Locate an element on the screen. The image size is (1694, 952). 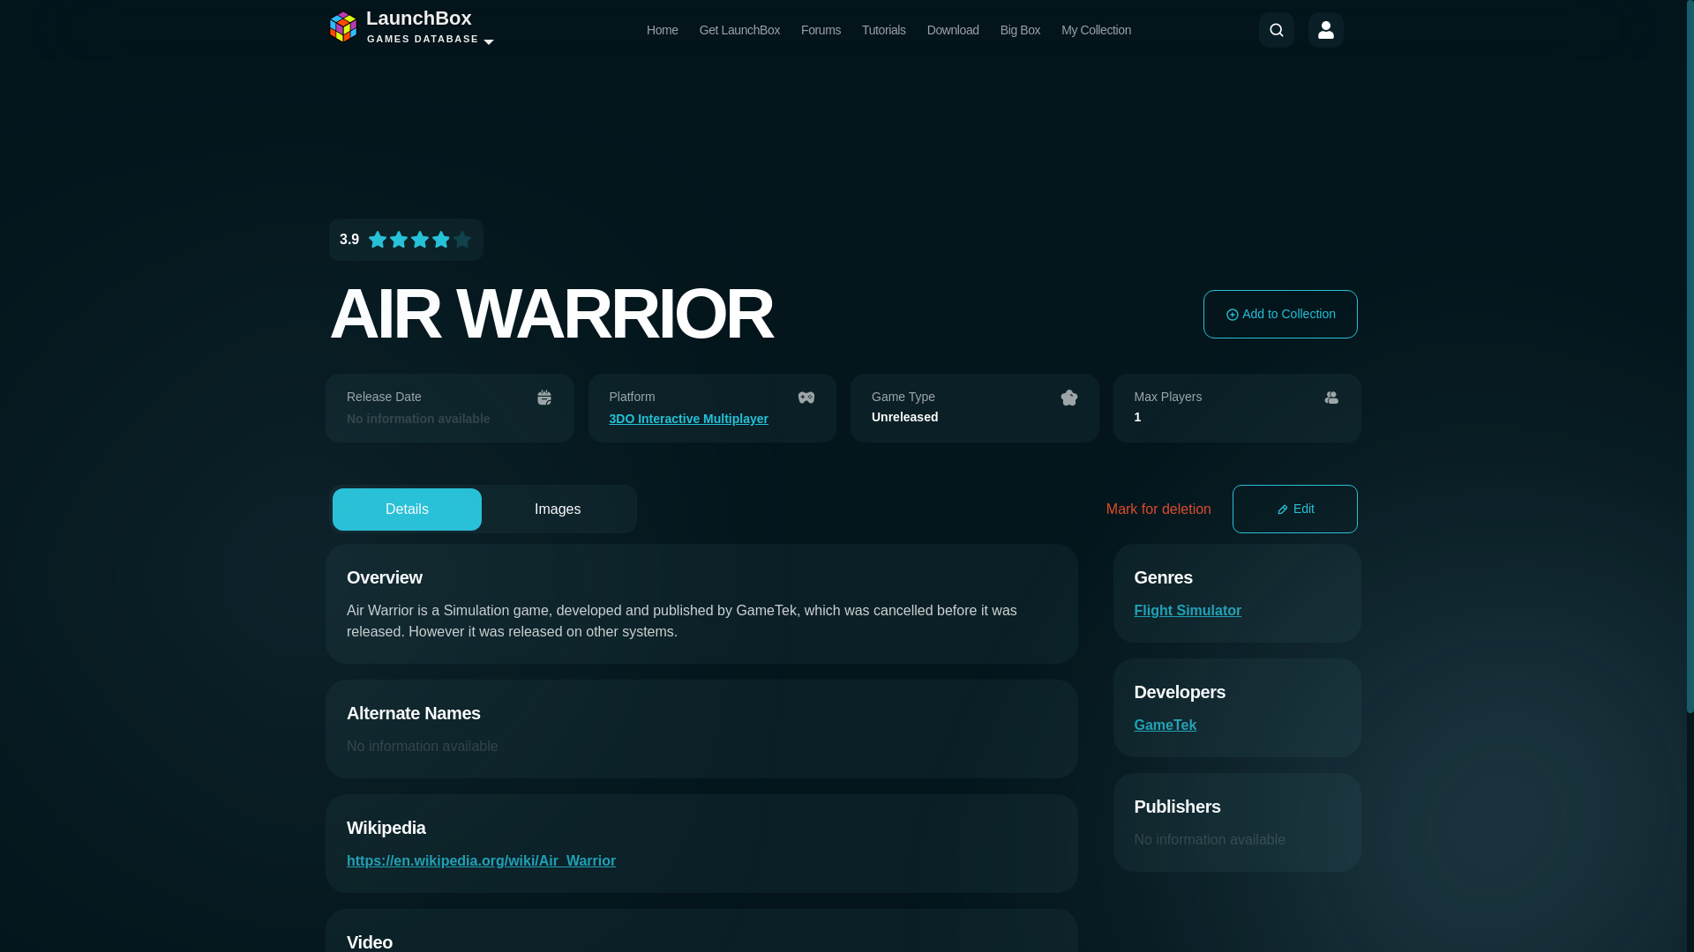
Flight Simulator is located at coordinates (1188, 610).